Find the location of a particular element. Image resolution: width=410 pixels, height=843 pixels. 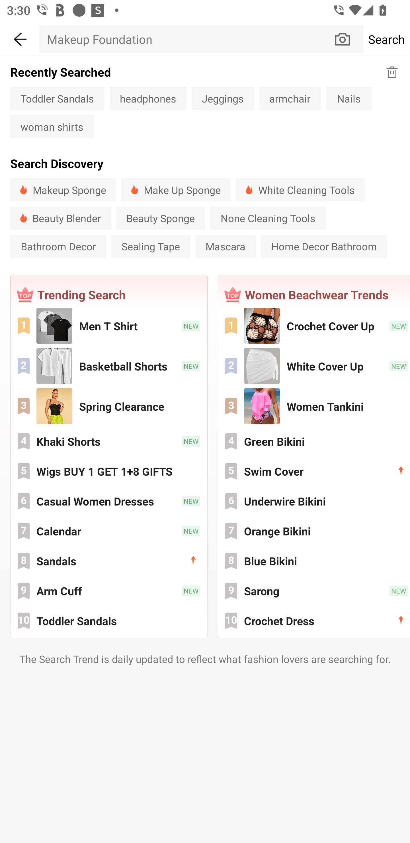

woman shirts is located at coordinates (52, 126).